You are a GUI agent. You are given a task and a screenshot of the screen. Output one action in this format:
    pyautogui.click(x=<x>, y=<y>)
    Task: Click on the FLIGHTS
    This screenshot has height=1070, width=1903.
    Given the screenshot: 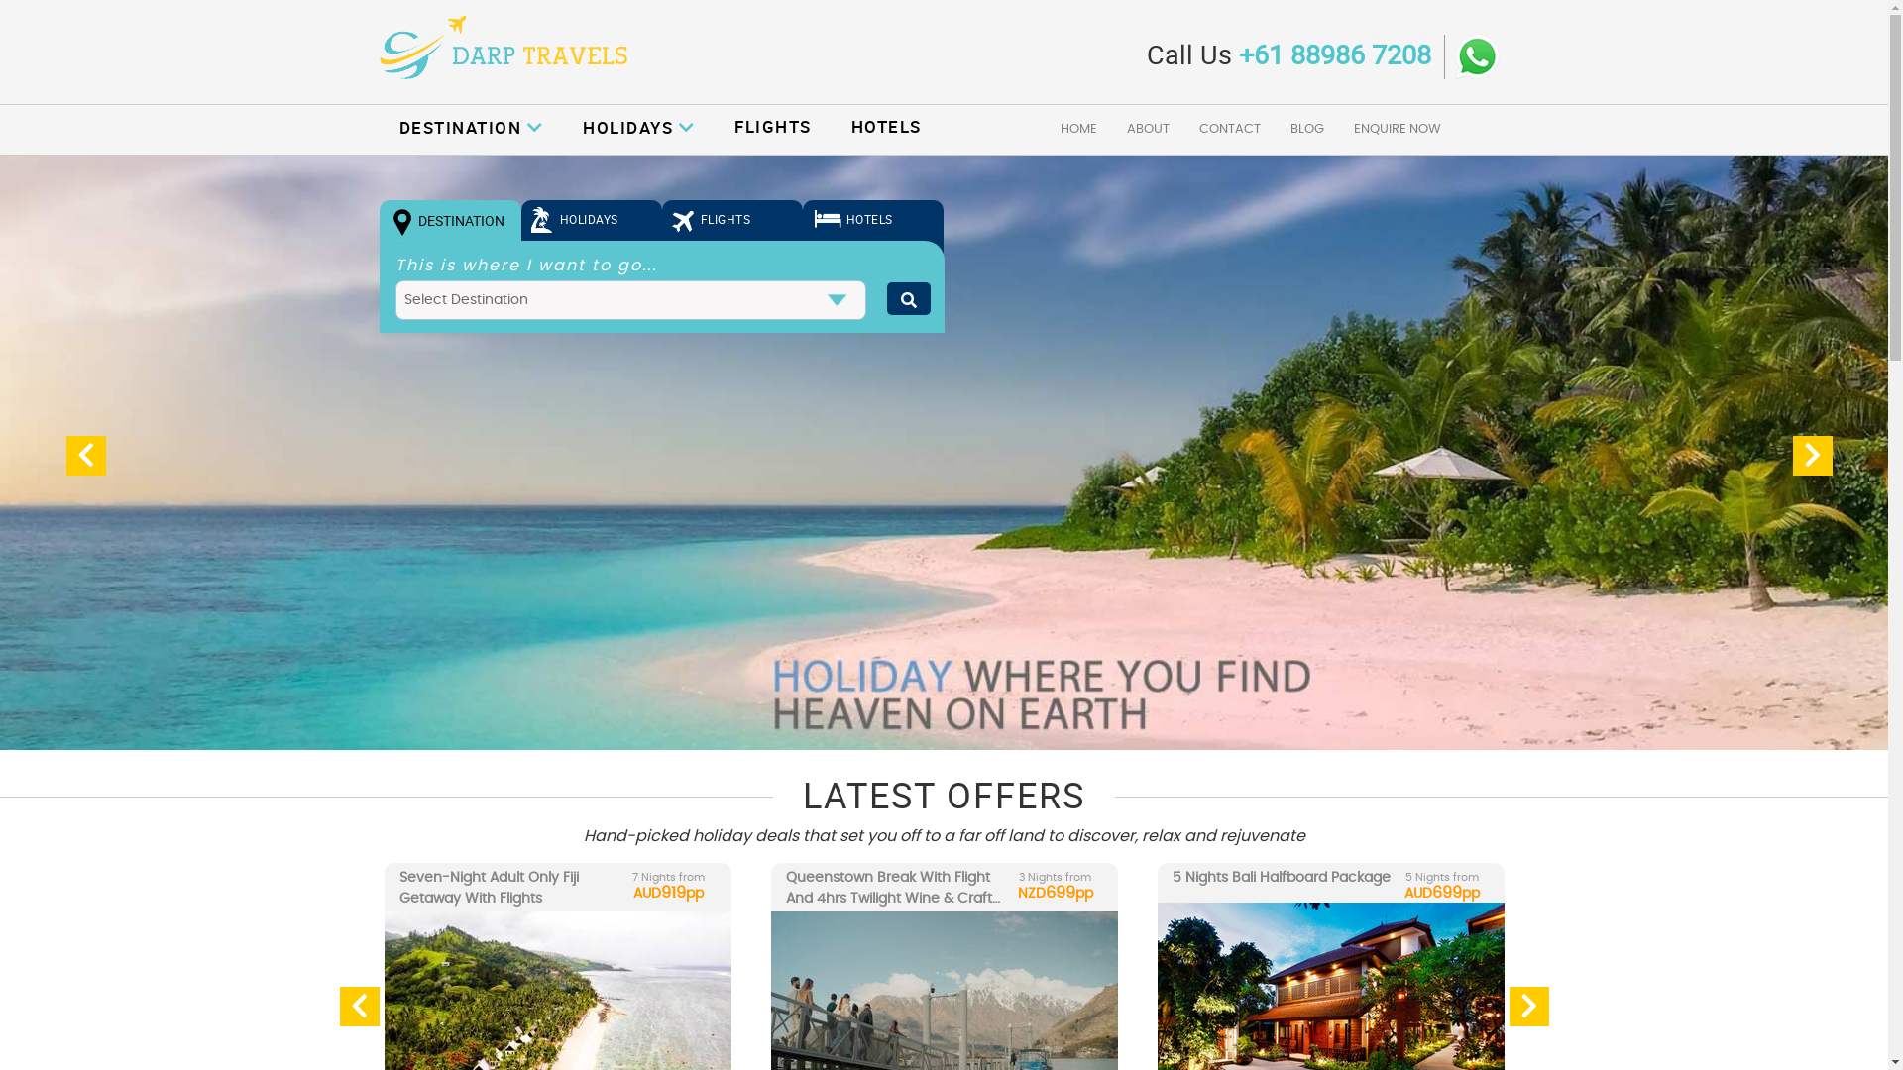 What is the action you would take?
    pyautogui.click(x=773, y=127)
    